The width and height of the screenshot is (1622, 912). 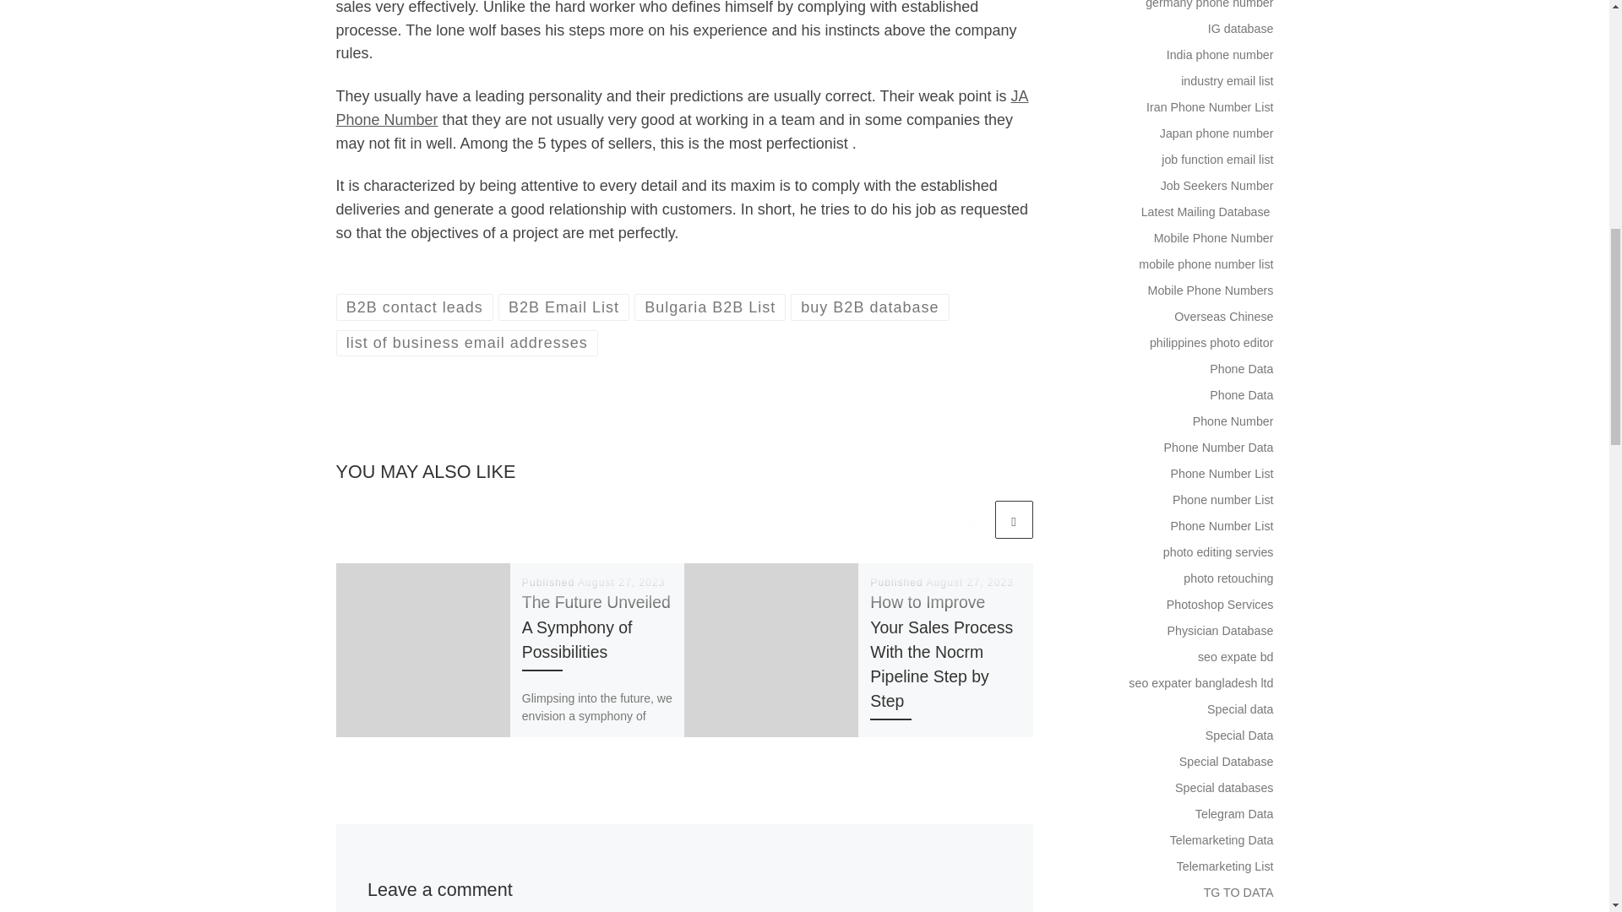 I want to click on B2B contact leads, so click(x=415, y=307).